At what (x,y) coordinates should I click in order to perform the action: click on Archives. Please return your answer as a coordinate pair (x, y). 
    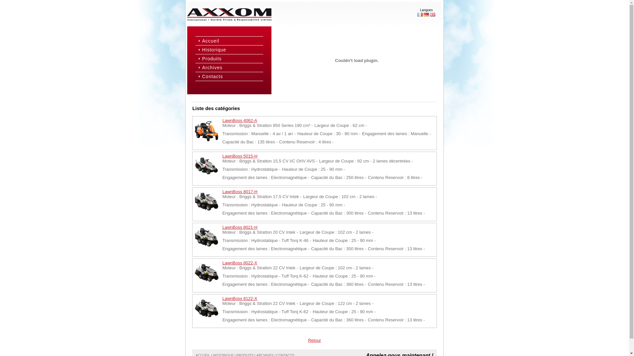
    Looking at the image, I should click on (232, 68).